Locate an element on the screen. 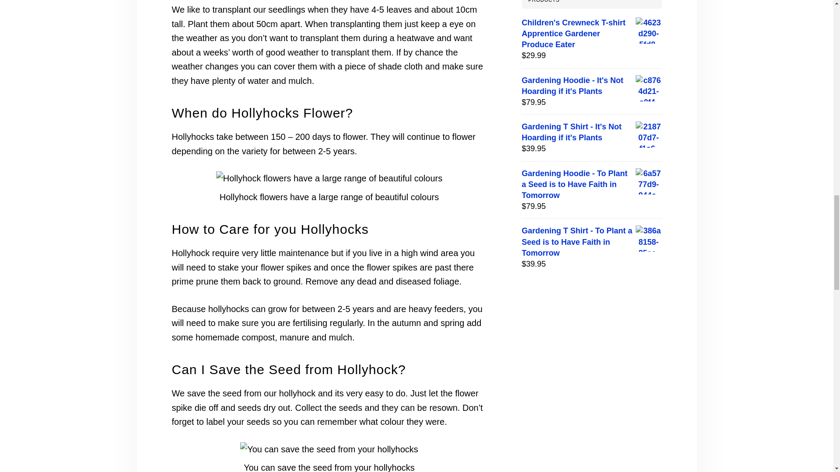 The width and height of the screenshot is (840, 472). Gardening Hoodie - It's Not Hoarding if it's Plants is located at coordinates (591, 86).